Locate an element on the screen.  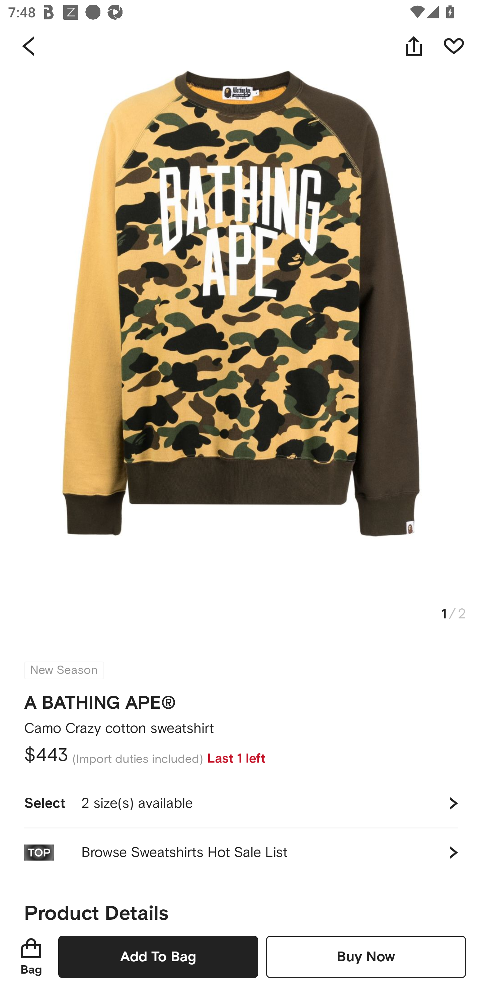
Buy Now is located at coordinates (366, 957).